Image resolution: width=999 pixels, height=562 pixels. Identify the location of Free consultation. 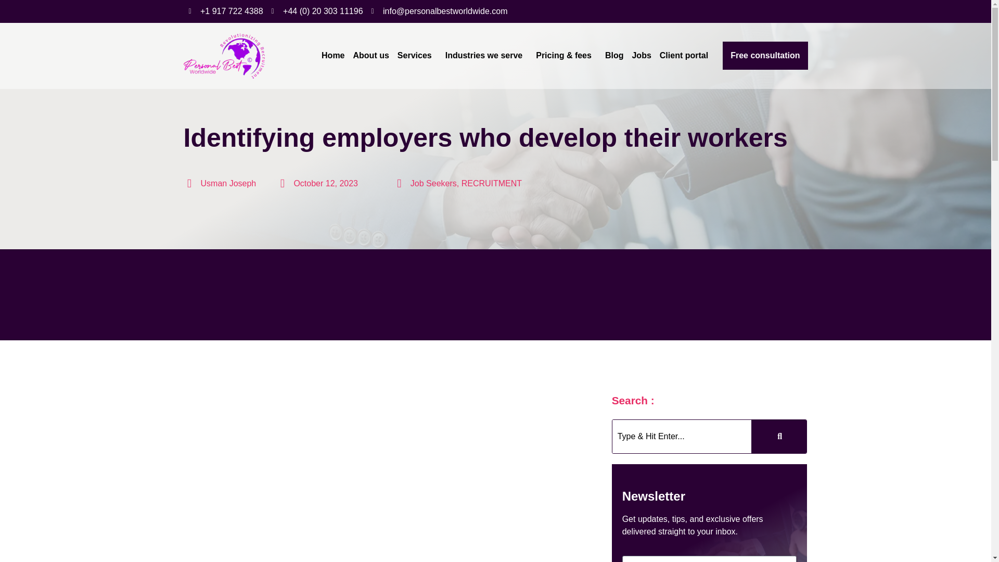
(765, 55).